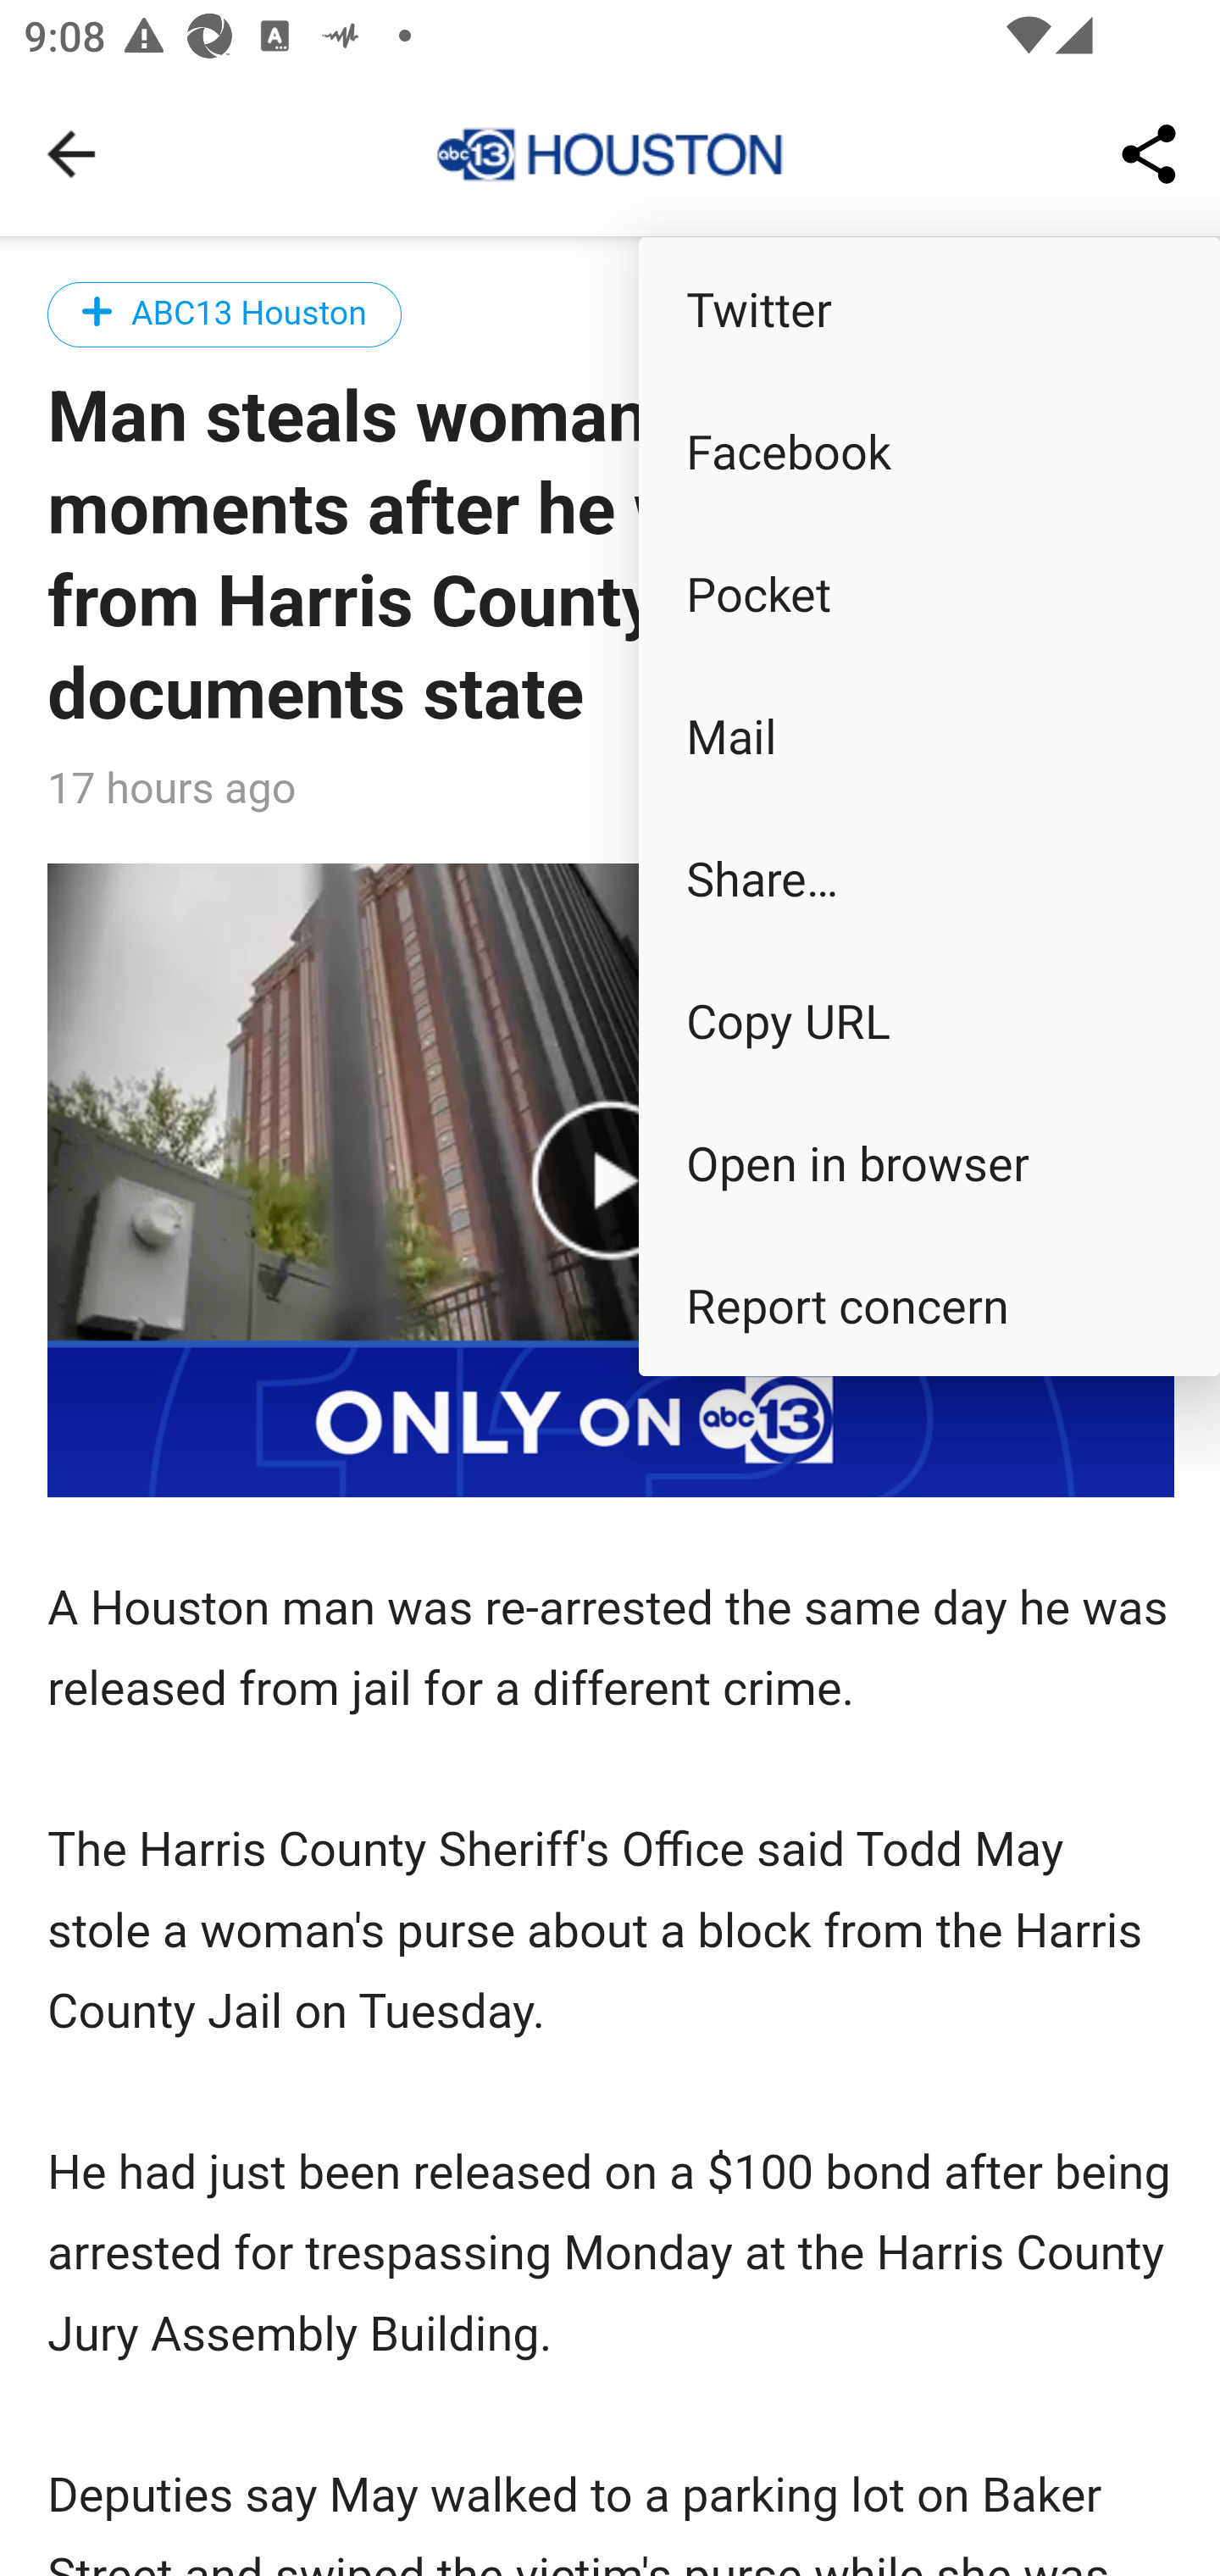  Describe the element at coordinates (929, 1019) in the screenshot. I see `Copy URL` at that location.